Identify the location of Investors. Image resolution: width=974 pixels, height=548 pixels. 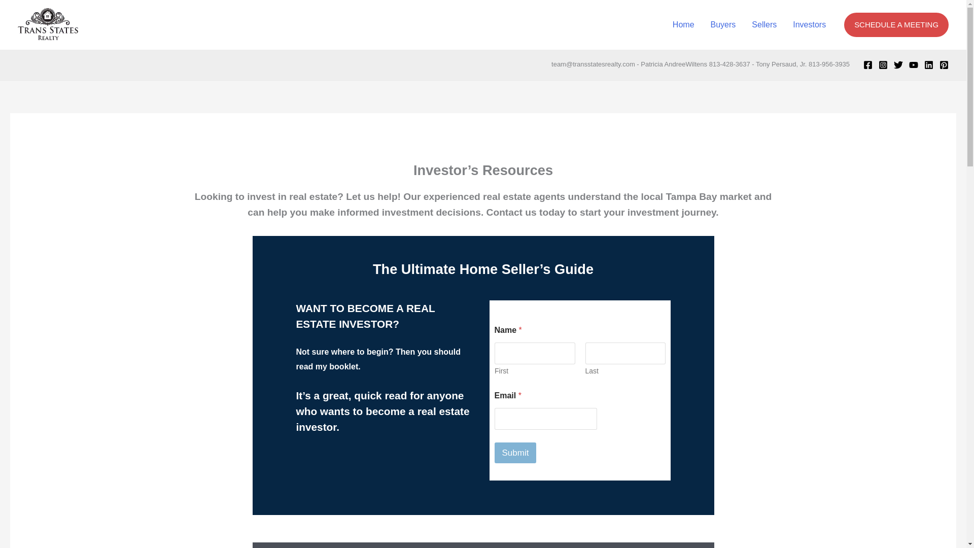
(809, 25).